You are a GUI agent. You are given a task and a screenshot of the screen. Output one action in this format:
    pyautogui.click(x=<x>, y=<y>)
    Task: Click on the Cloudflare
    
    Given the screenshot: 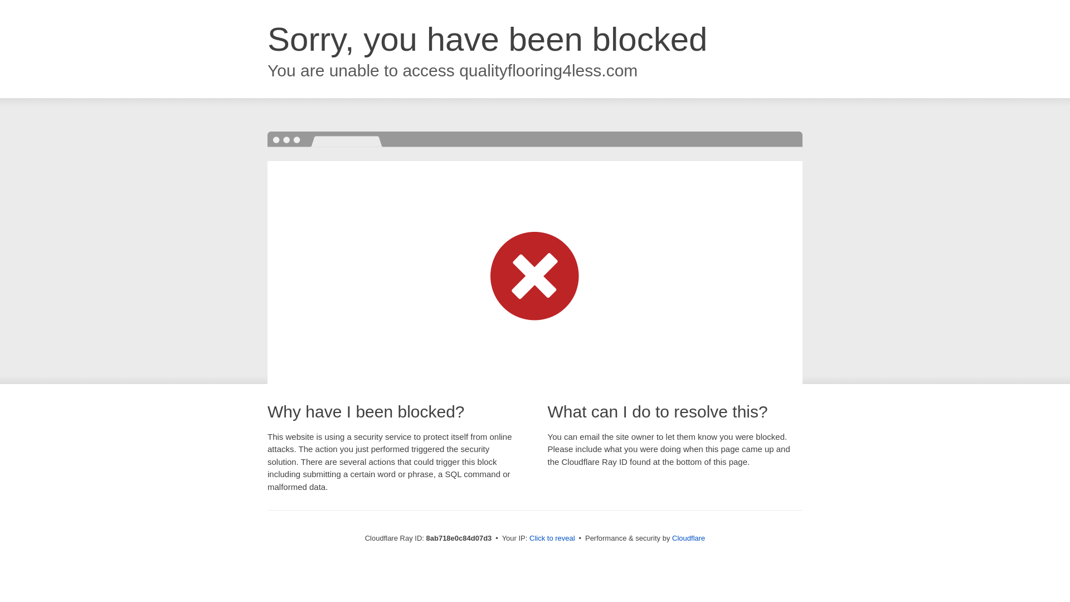 What is the action you would take?
    pyautogui.click(x=688, y=538)
    